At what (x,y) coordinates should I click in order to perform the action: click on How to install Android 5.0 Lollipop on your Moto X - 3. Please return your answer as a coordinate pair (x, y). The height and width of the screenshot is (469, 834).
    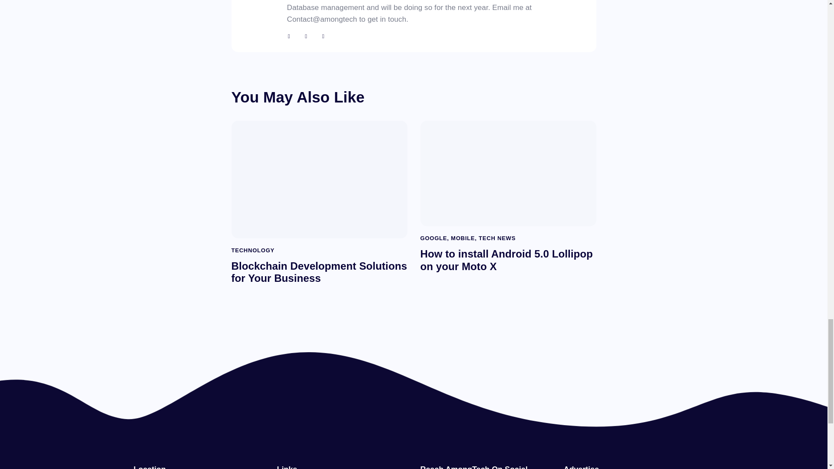
    Looking at the image, I should click on (507, 173).